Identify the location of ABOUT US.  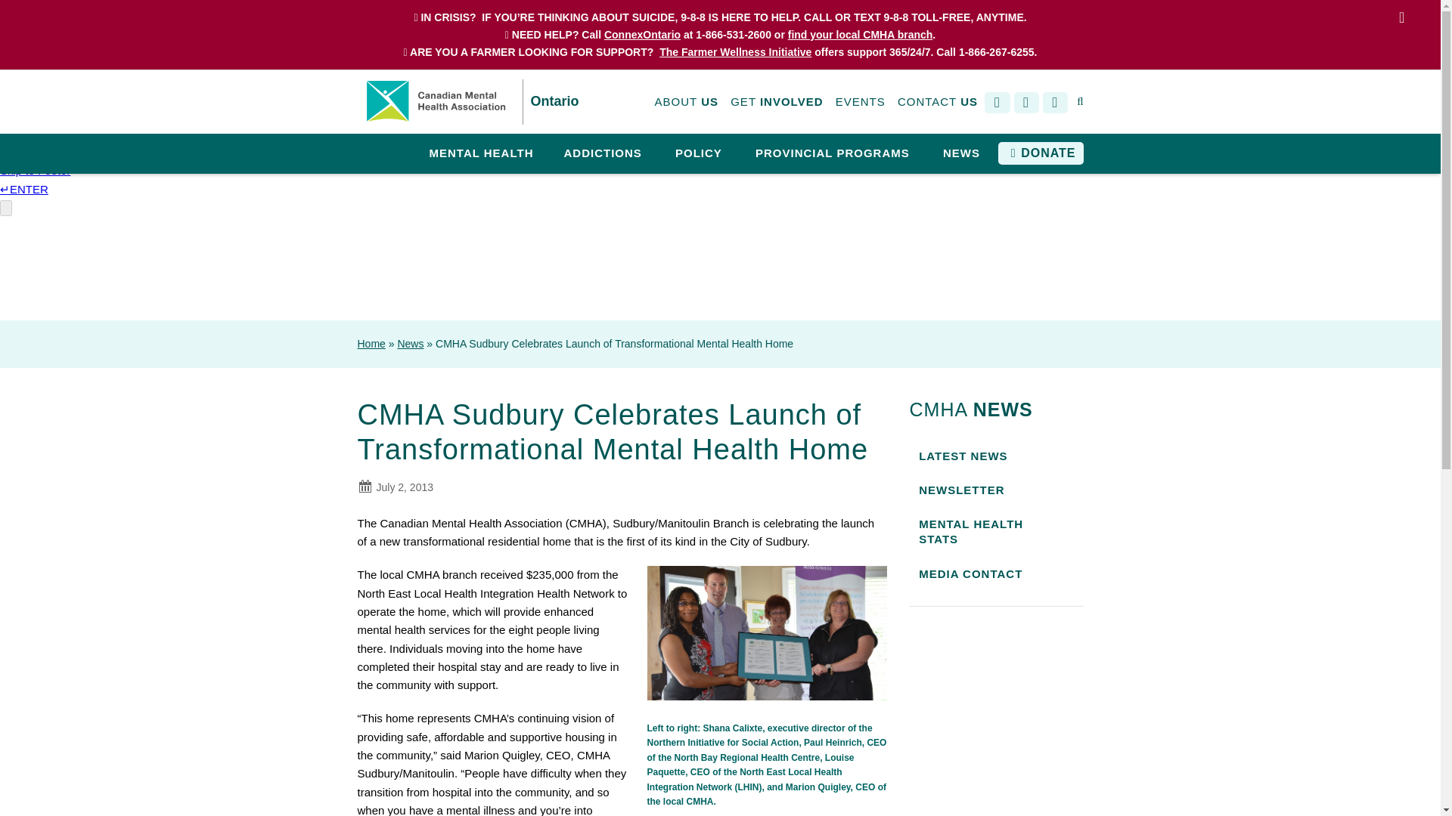
(687, 102).